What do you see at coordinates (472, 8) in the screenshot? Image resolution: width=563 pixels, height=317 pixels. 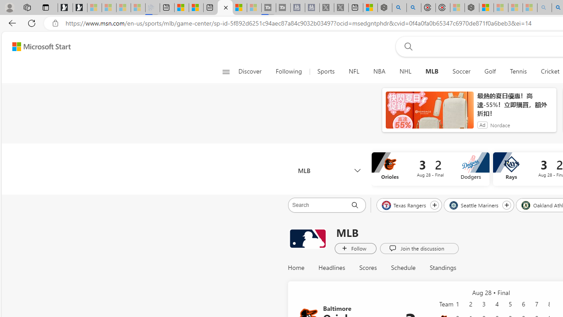 I see `Nordace - Nordace Siena Is Not An Ordinary Backpack` at bounding box center [472, 8].